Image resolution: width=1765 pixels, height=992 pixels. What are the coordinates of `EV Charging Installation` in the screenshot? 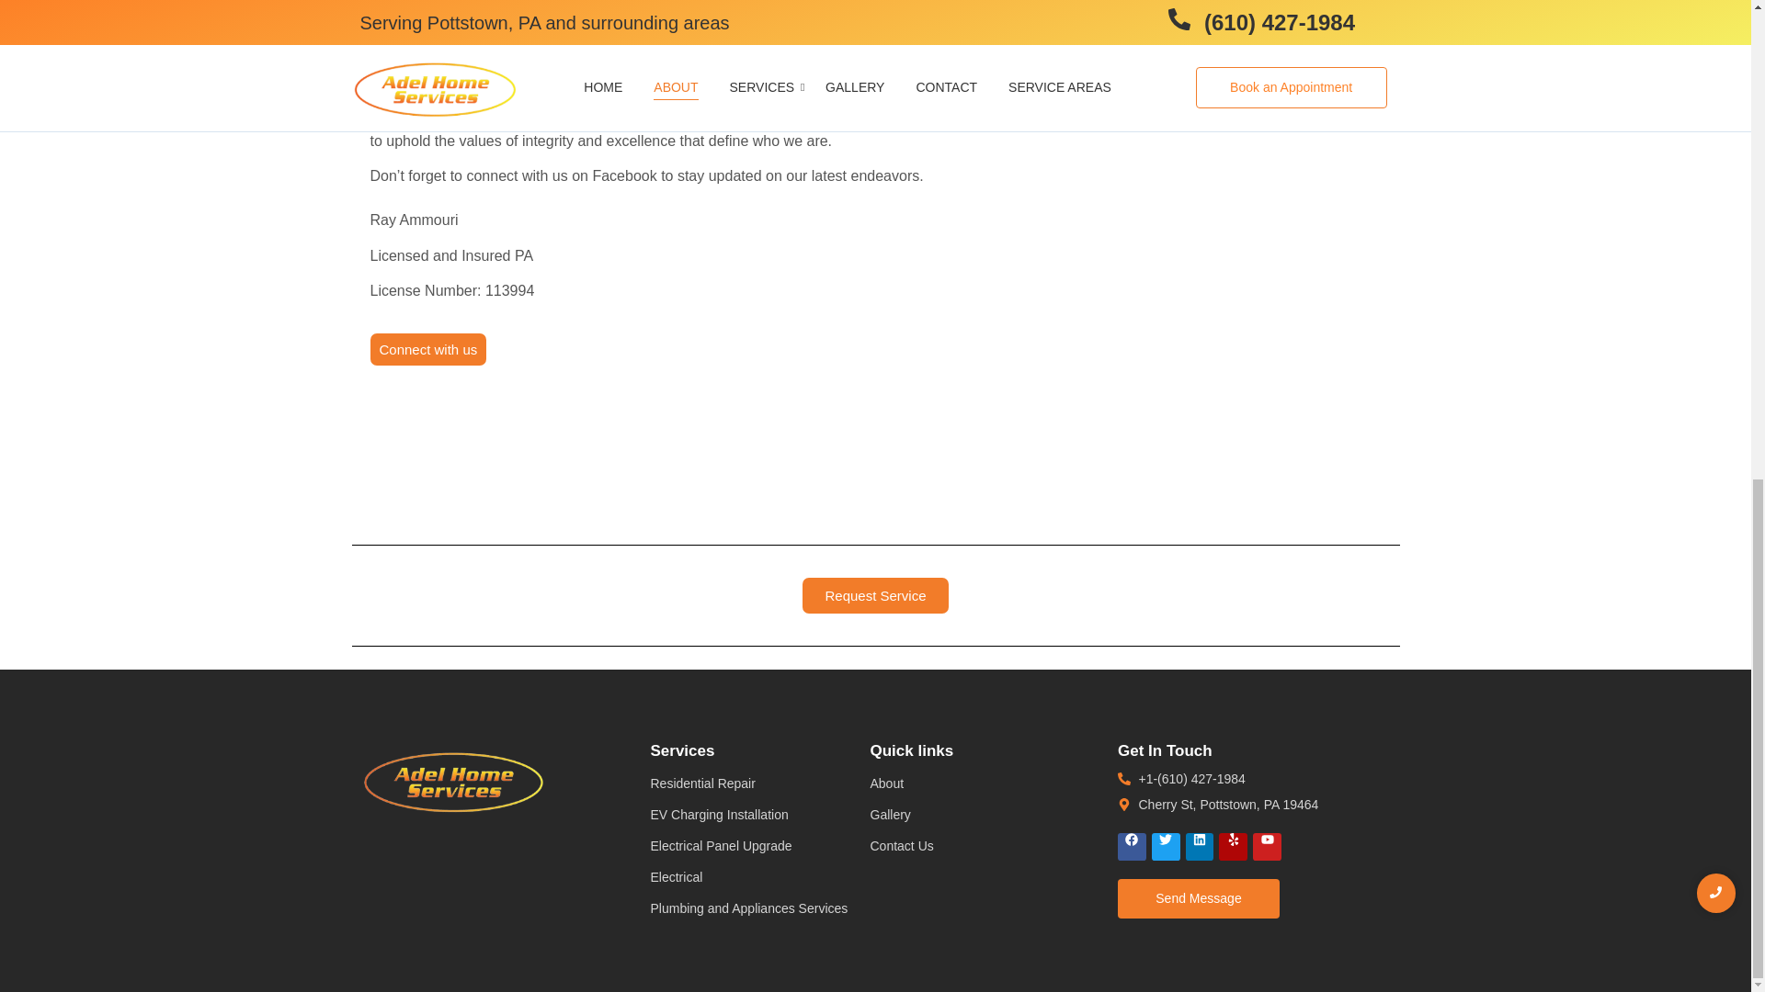 It's located at (720, 815).